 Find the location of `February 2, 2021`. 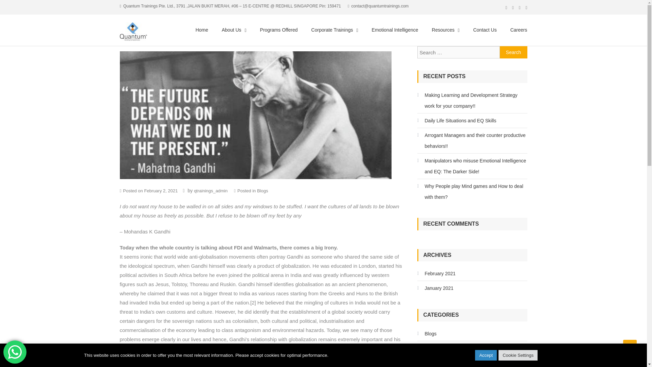

February 2, 2021 is located at coordinates (161, 191).